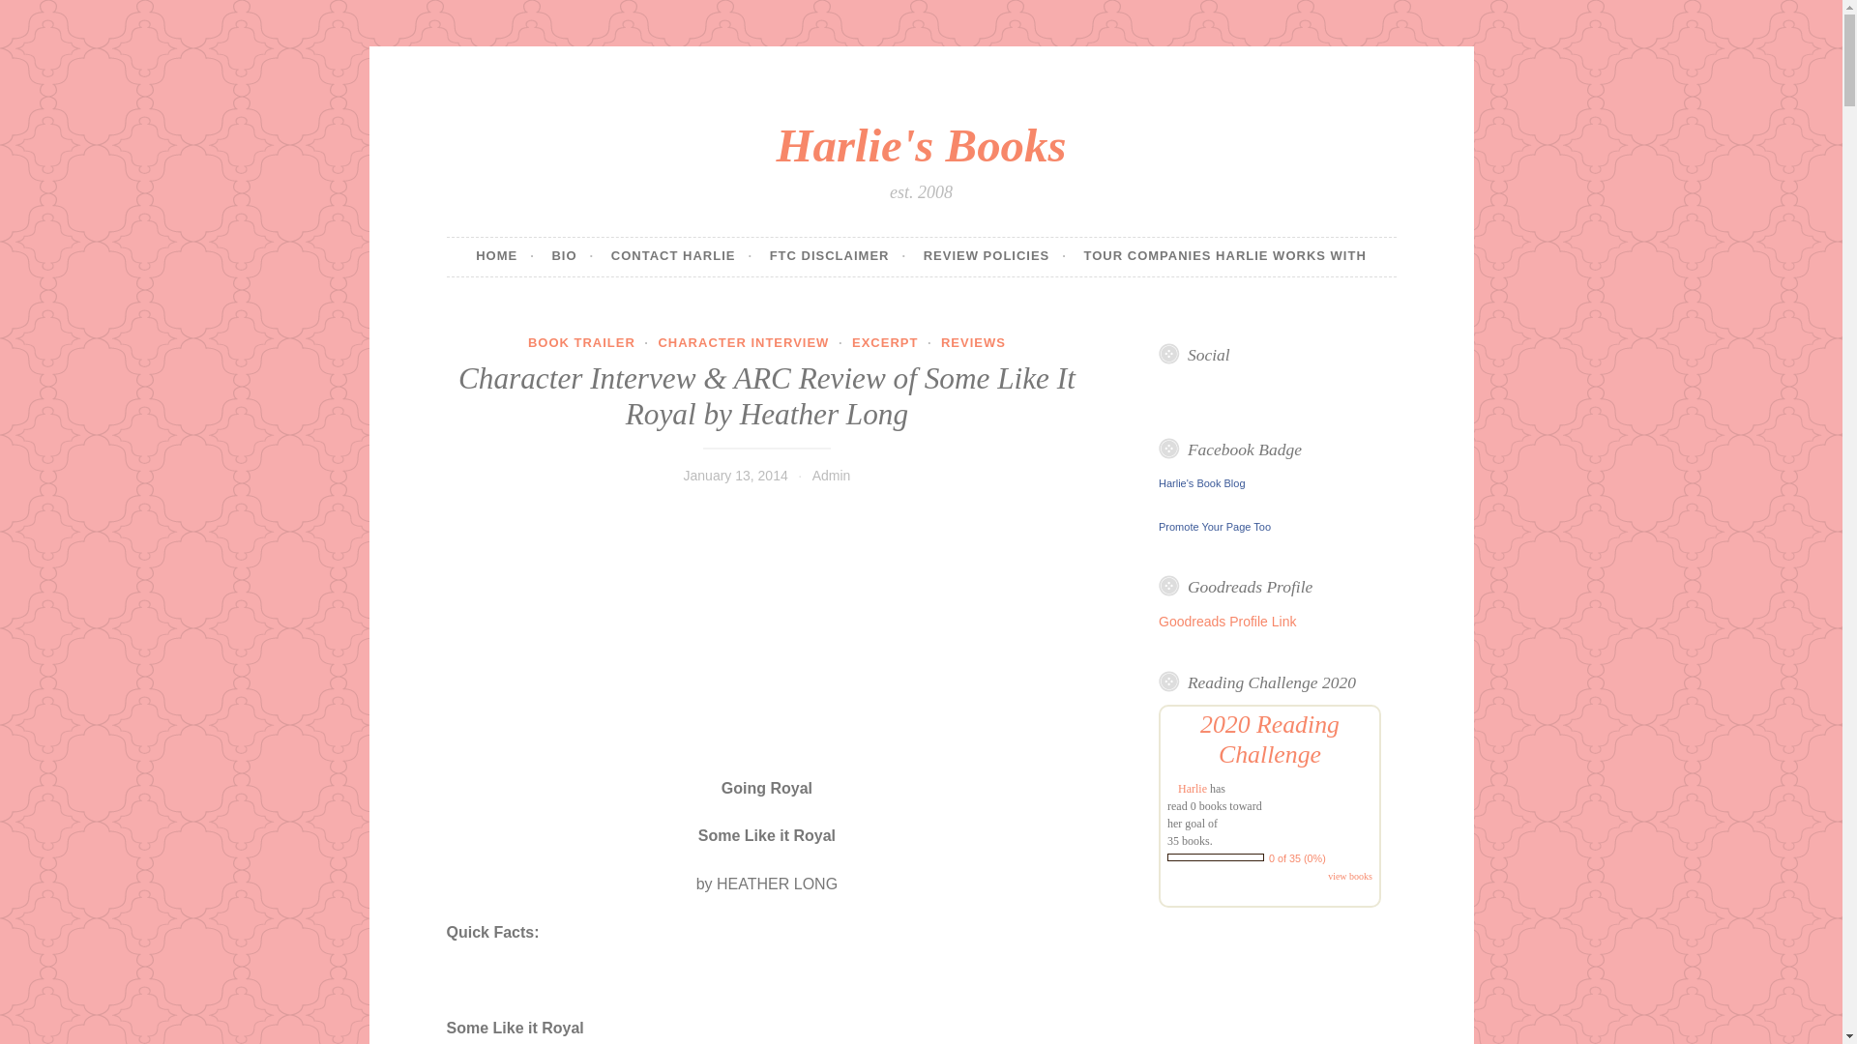 This screenshot has width=1857, height=1044. What do you see at coordinates (838, 257) in the screenshot?
I see `FTC DISCLAIMER` at bounding box center [838, 257].